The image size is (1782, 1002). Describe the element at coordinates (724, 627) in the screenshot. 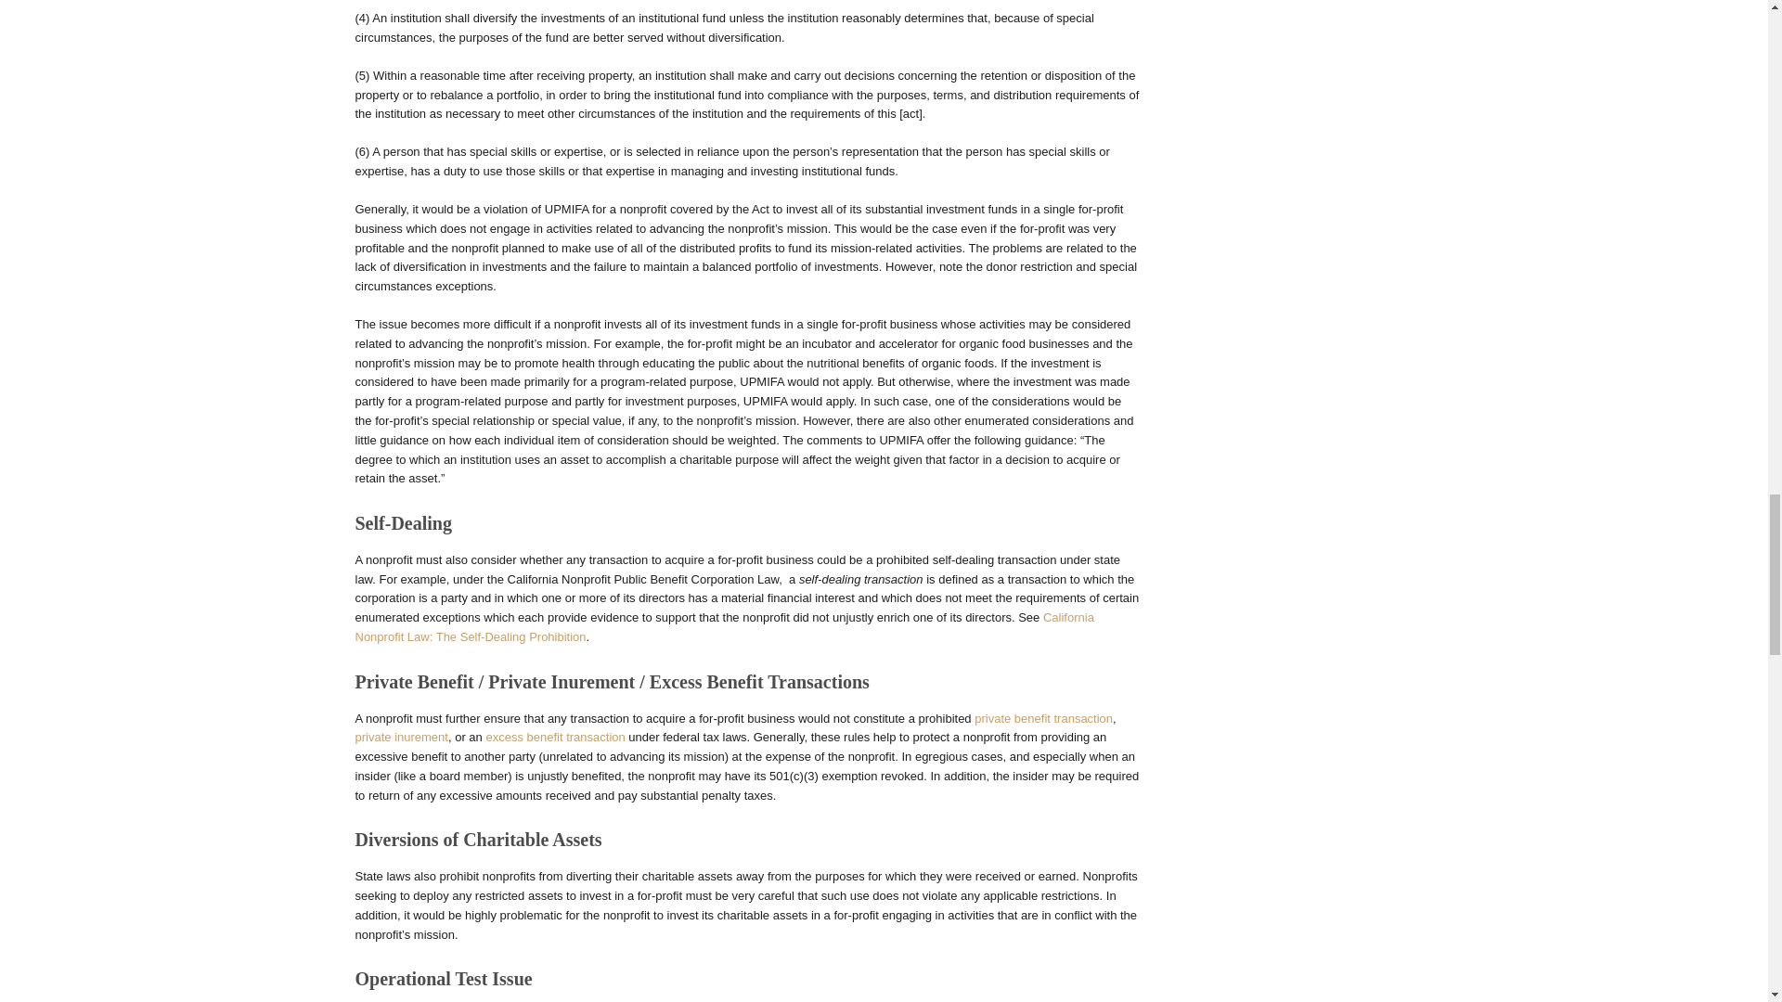

I see `California Nonprofit Law: The Self-Dealing Prohibition` at that location.